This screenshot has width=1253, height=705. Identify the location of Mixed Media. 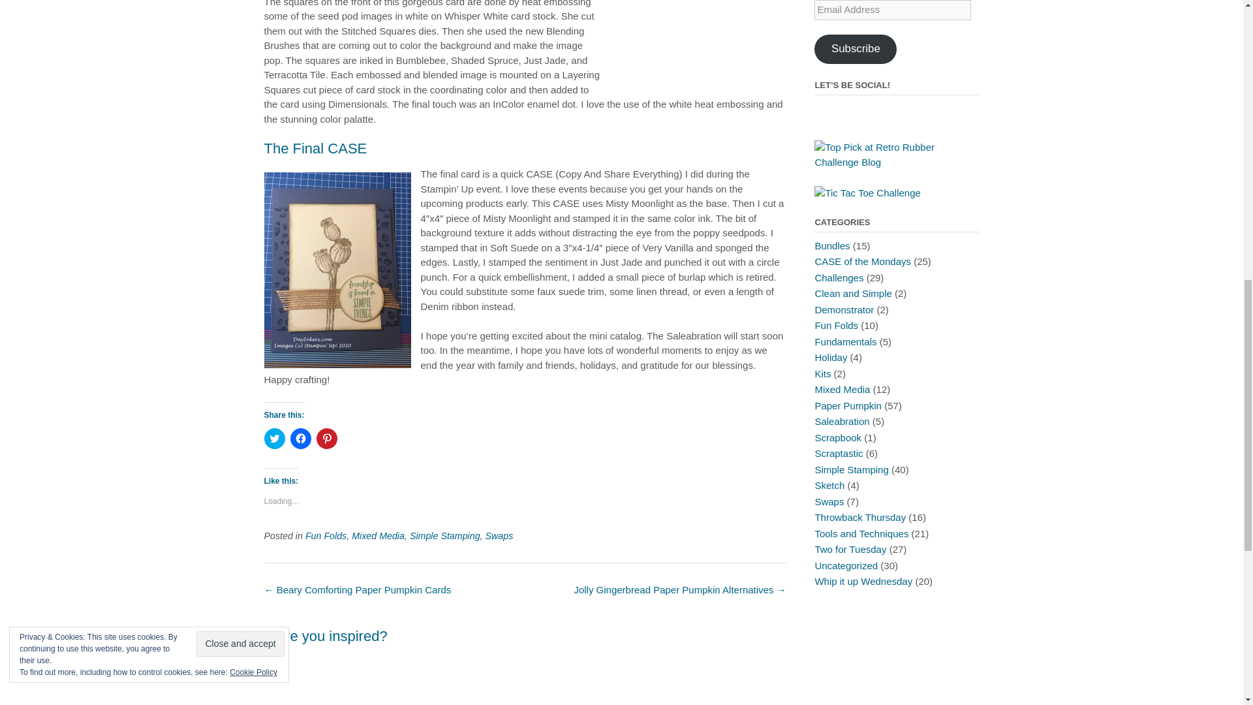
(379, 536).